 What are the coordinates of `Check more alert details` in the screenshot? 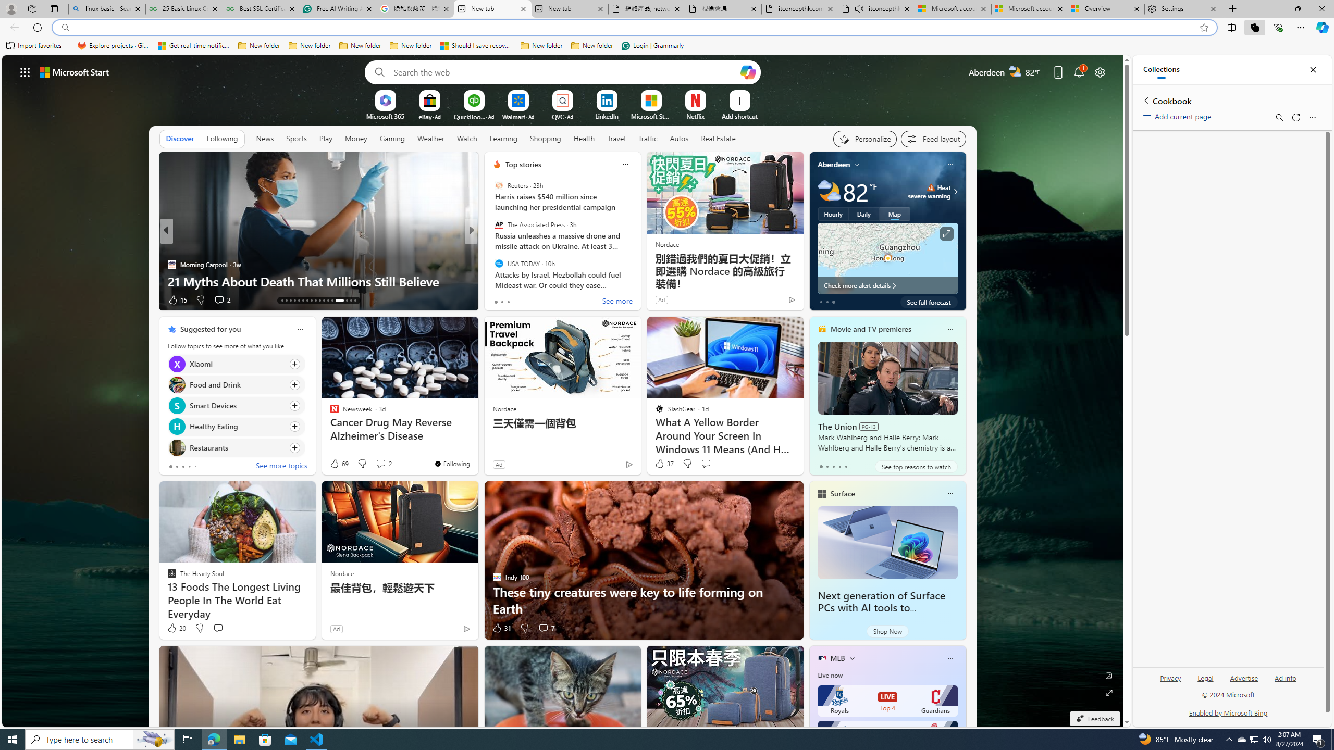 It's located at (888, 285).